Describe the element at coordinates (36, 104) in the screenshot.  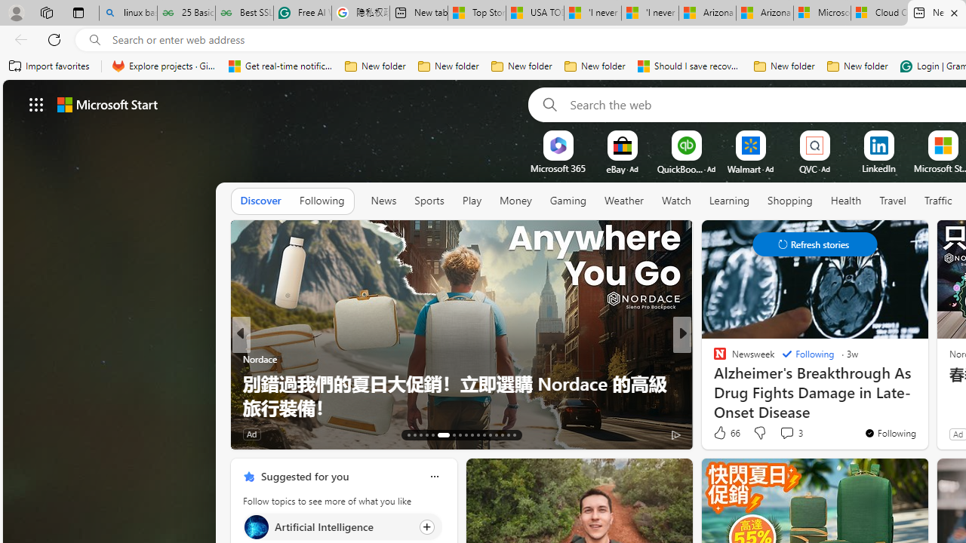
I see `AutomationID: waffle` at that location.